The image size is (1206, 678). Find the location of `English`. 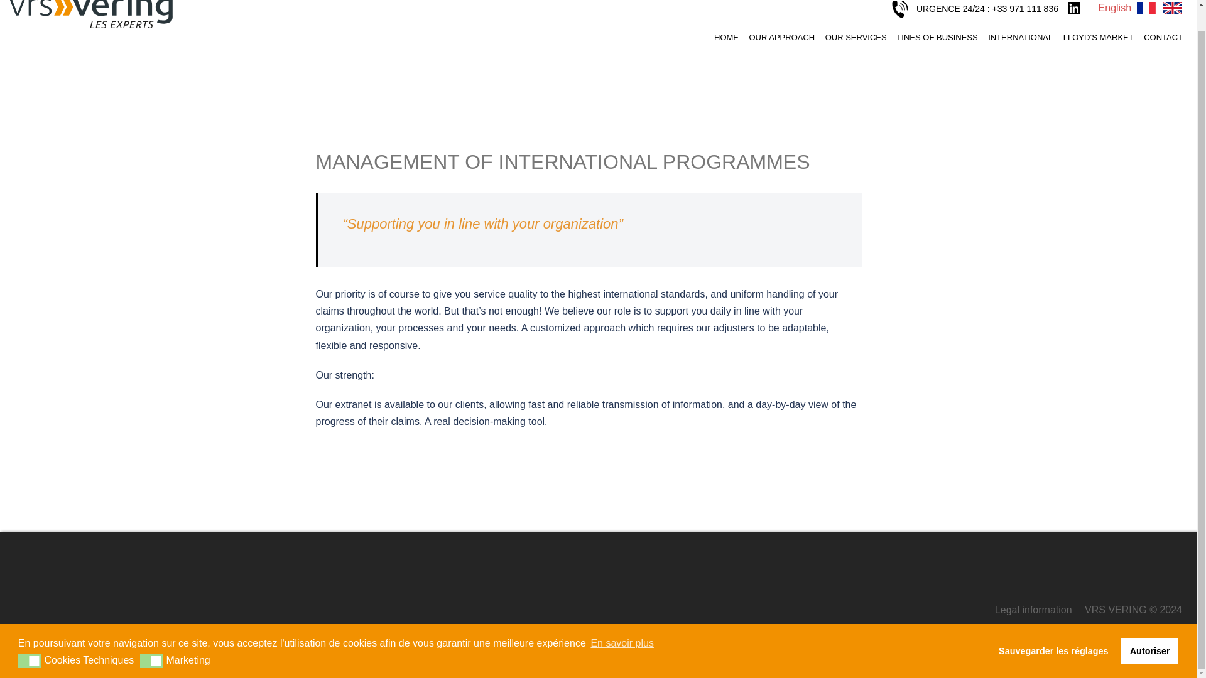

English is located at coordinates (1172, 8).